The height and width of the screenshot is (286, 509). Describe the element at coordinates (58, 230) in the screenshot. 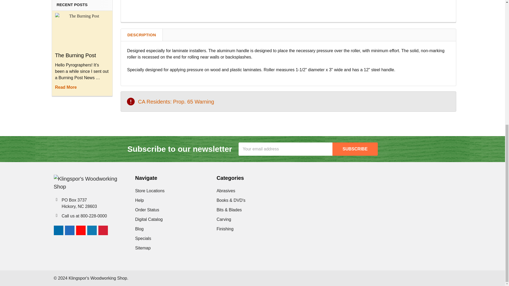

I see `Instagram` at that location.